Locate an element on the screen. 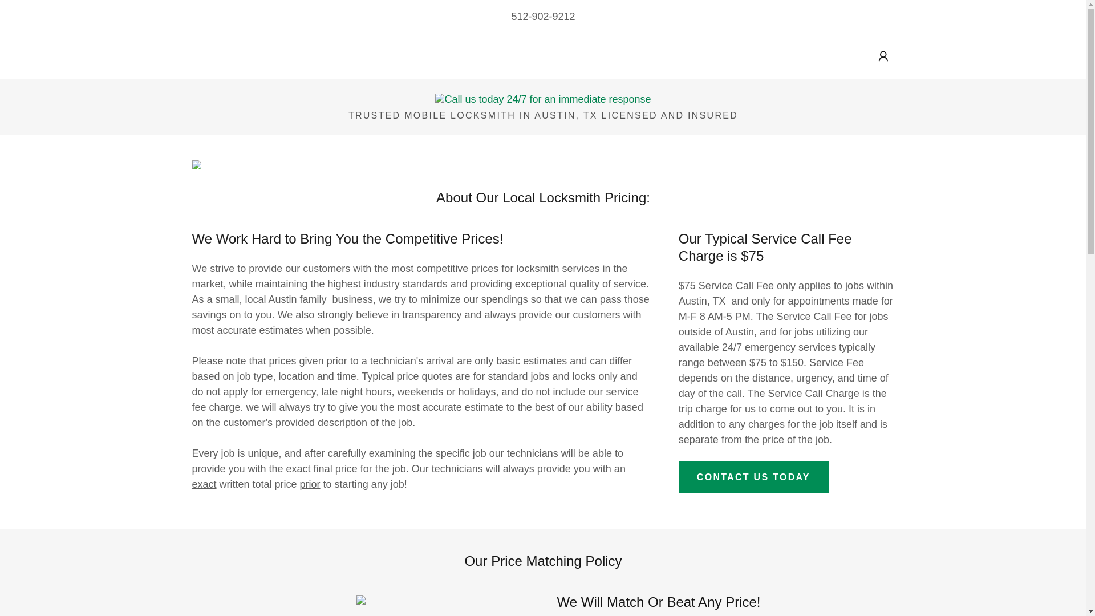 Image resolution: width=1095 pixels, height=616 pixels. 512-902-9212 is located at coordinates (543, 16).